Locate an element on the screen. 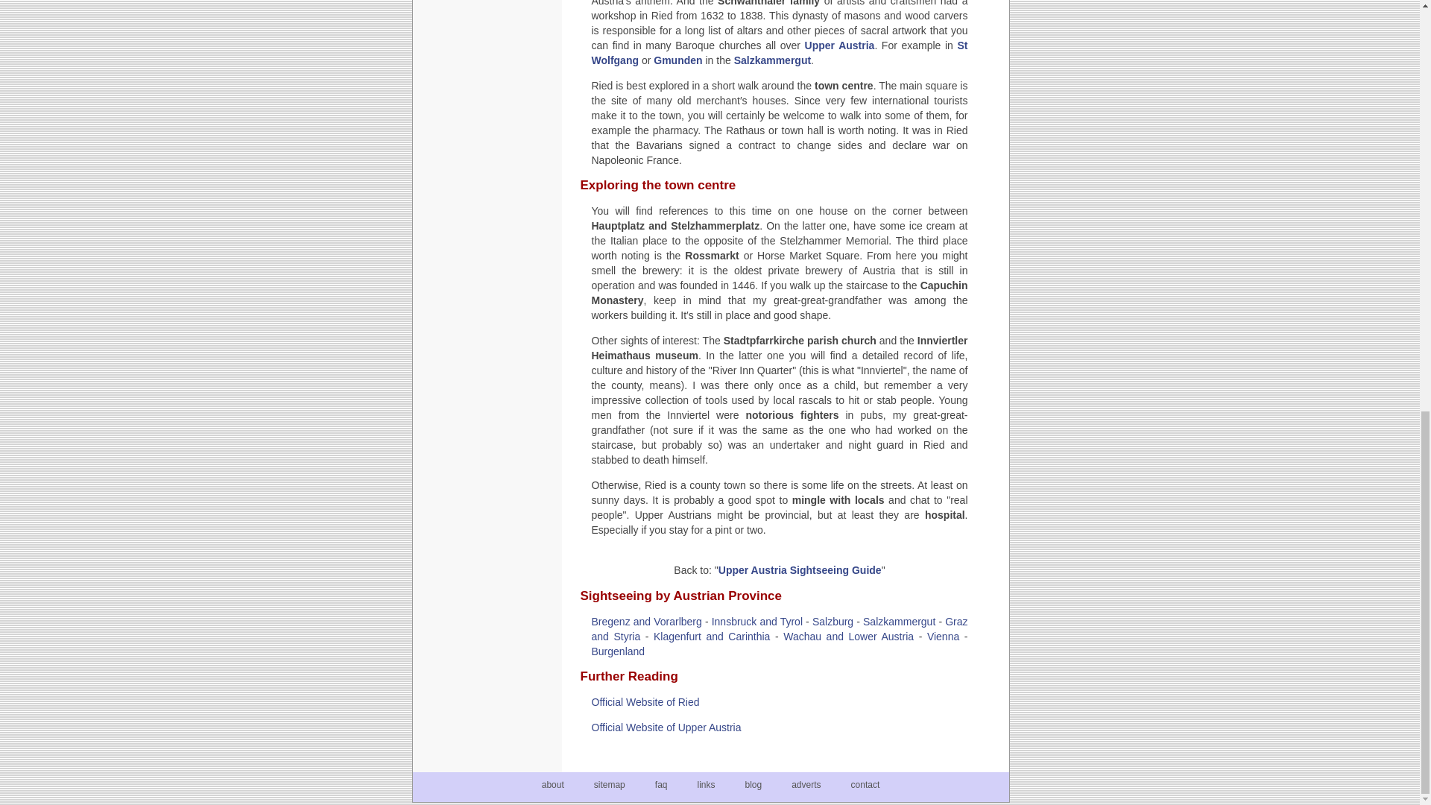 The height and width of the screenshot is (805, 1431). Vienna is located at coordinates (943, 636).